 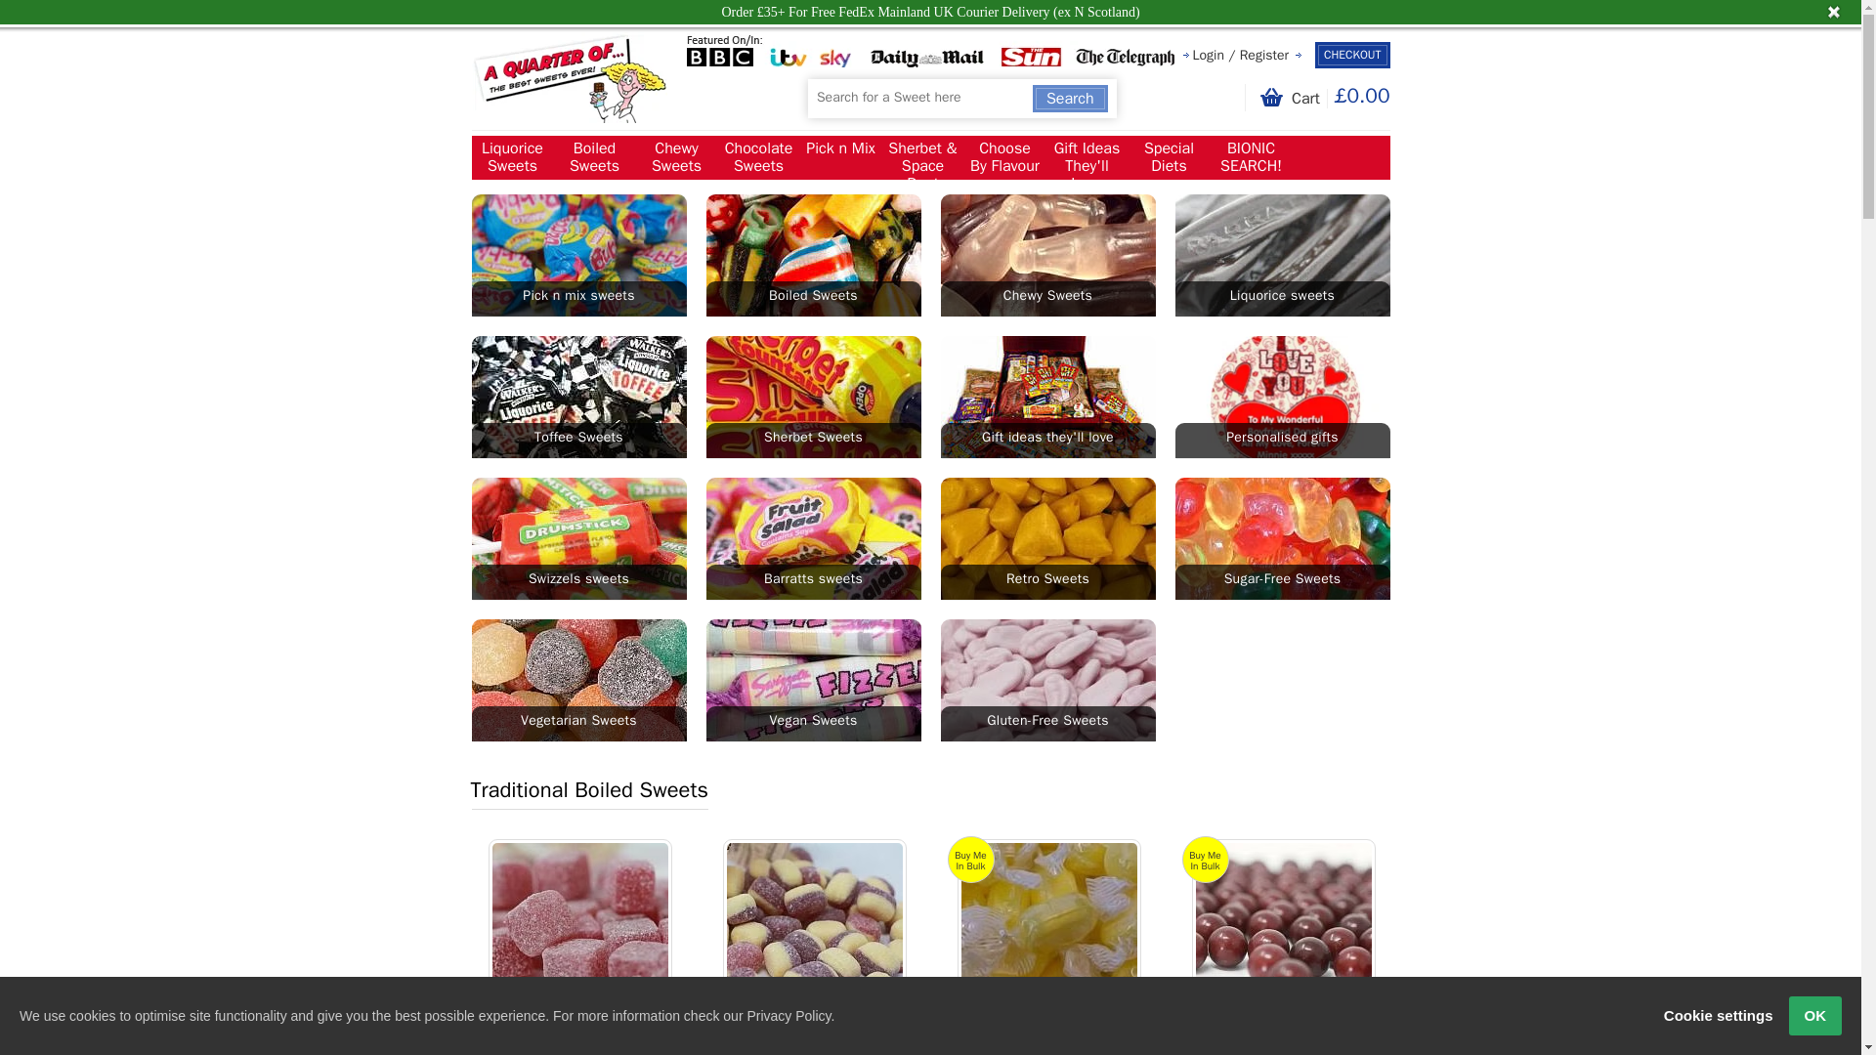 What do you see at coordinates (1352, 55) in the screenshot?
I see `CHECKOUT` at bounding box center [1352, 55].